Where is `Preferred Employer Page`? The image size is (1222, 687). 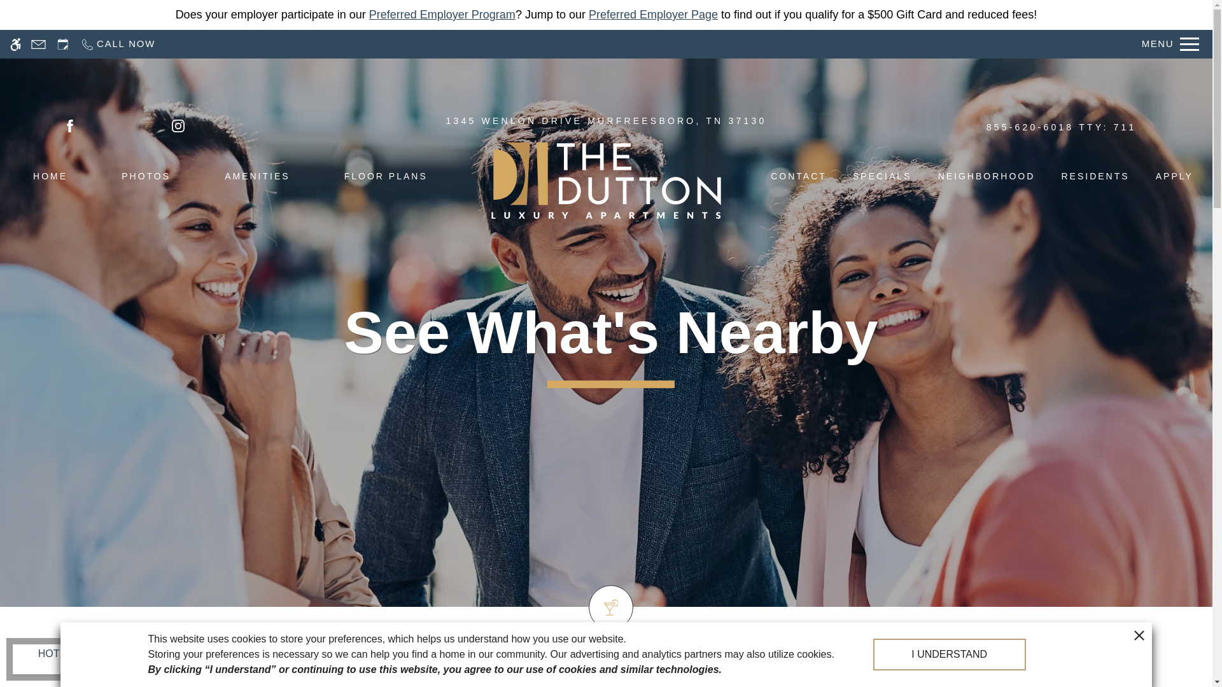
Preferred Employer Page is located at coordinates (653, 14).